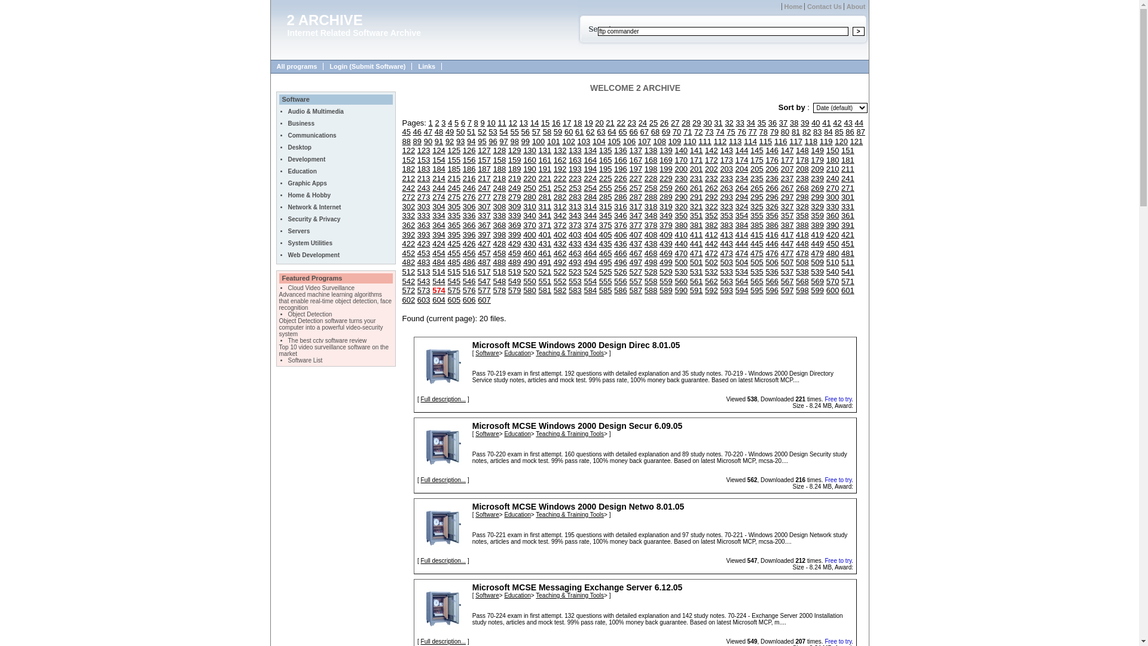  What do you see at coordinates (499, 225) in the screenshot?
I see `368` at bounding box center [499, 225].